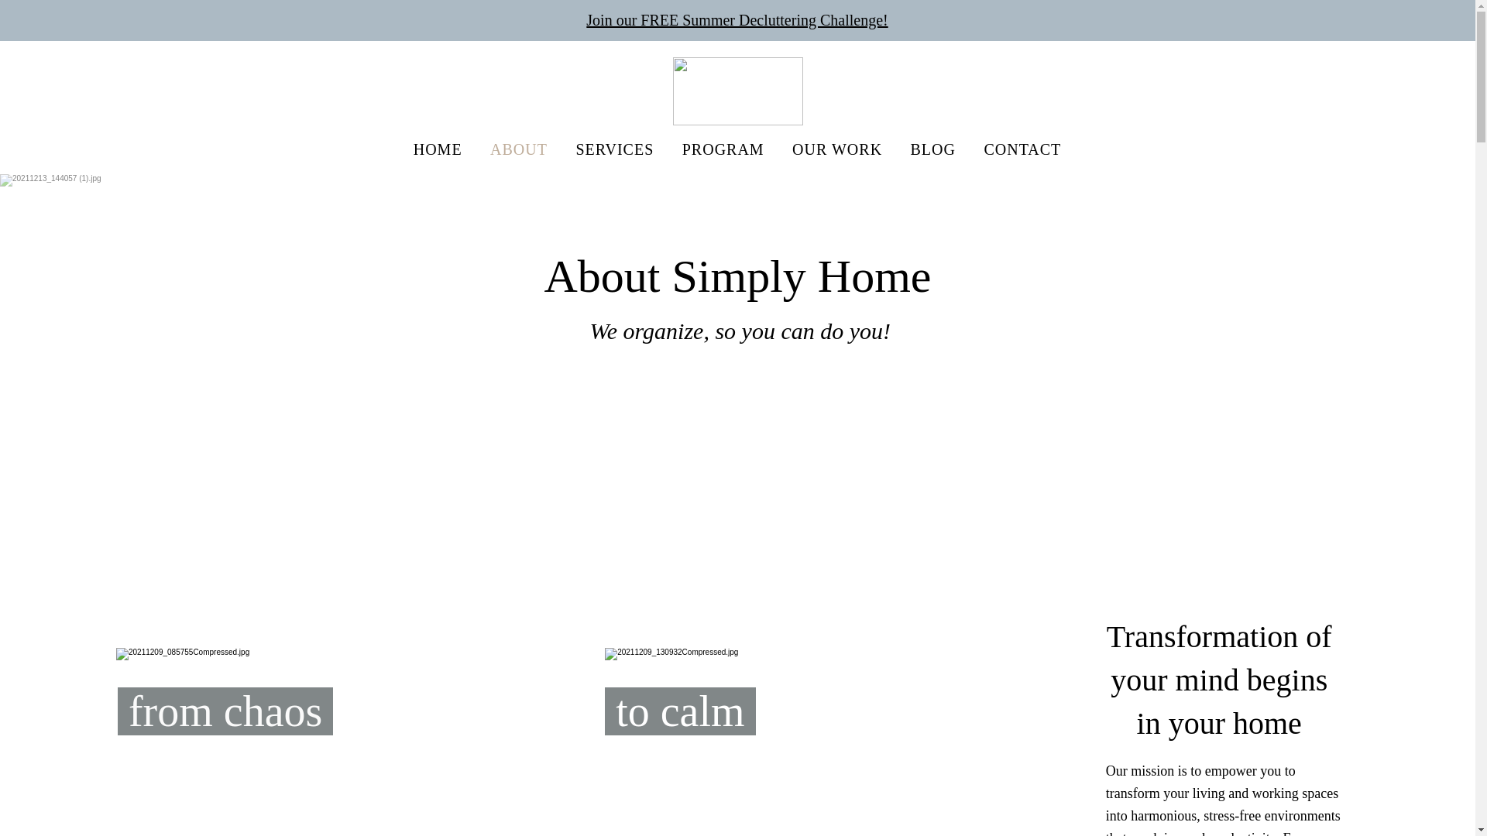 This screenshot has height=836, width=1487. Describe the element at coordinates (519, 149) in the screenshot. I see `ABOUT` at that location.